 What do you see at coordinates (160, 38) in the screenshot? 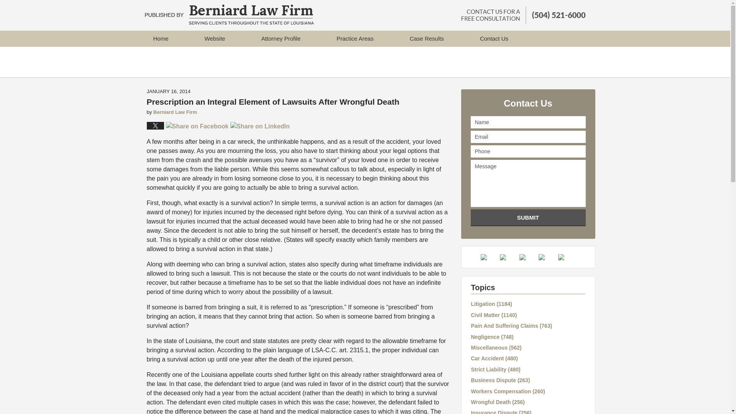
I see `Home` at bounding box center [160, 38].